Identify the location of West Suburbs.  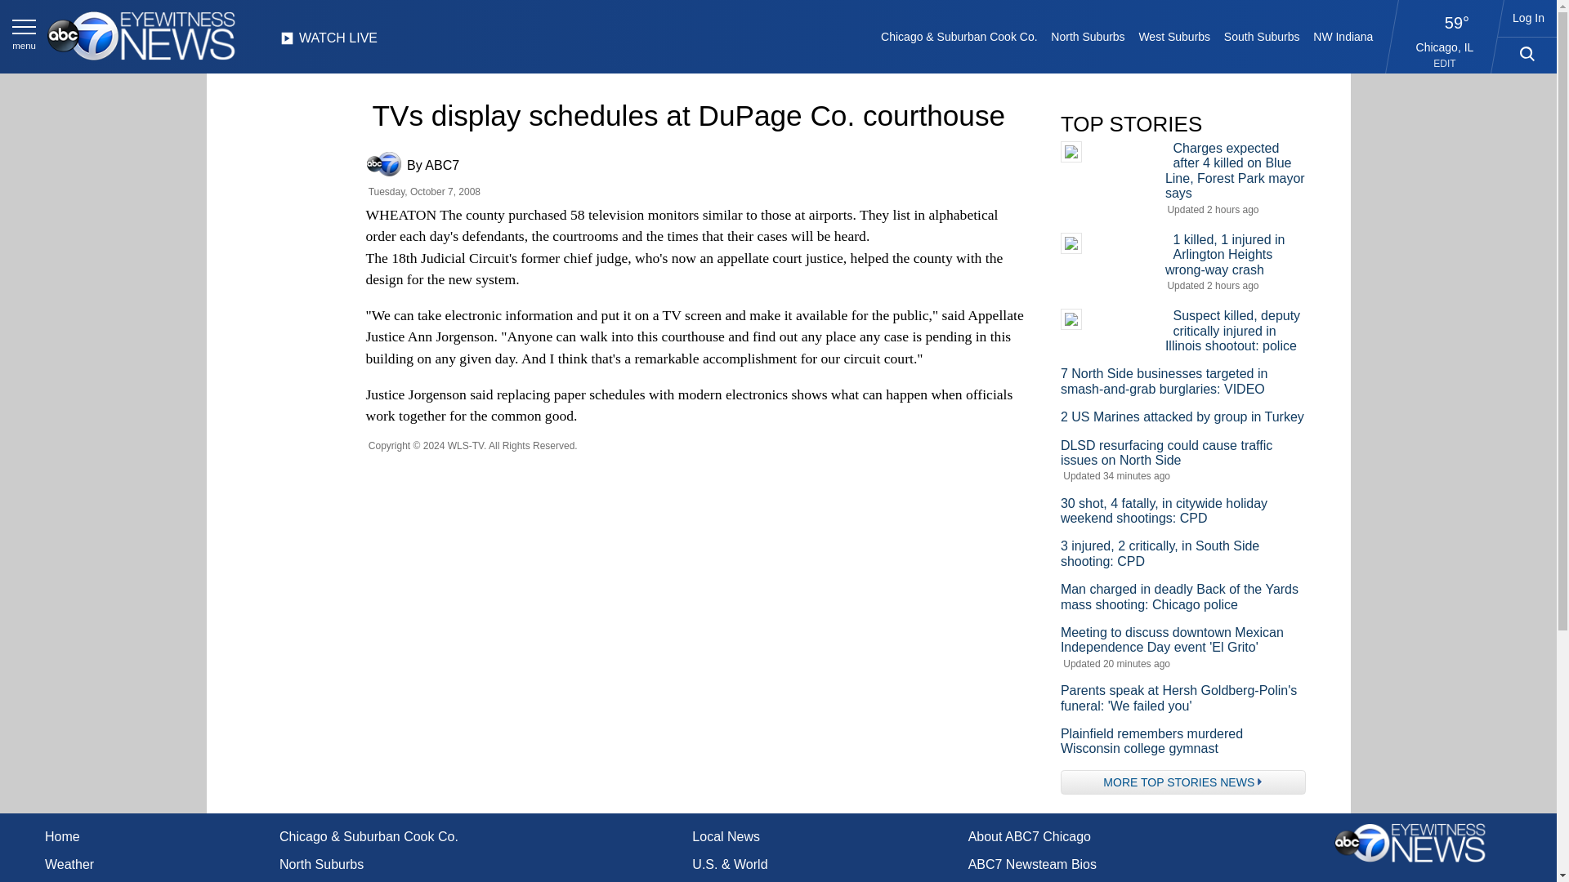
(1173, 36).